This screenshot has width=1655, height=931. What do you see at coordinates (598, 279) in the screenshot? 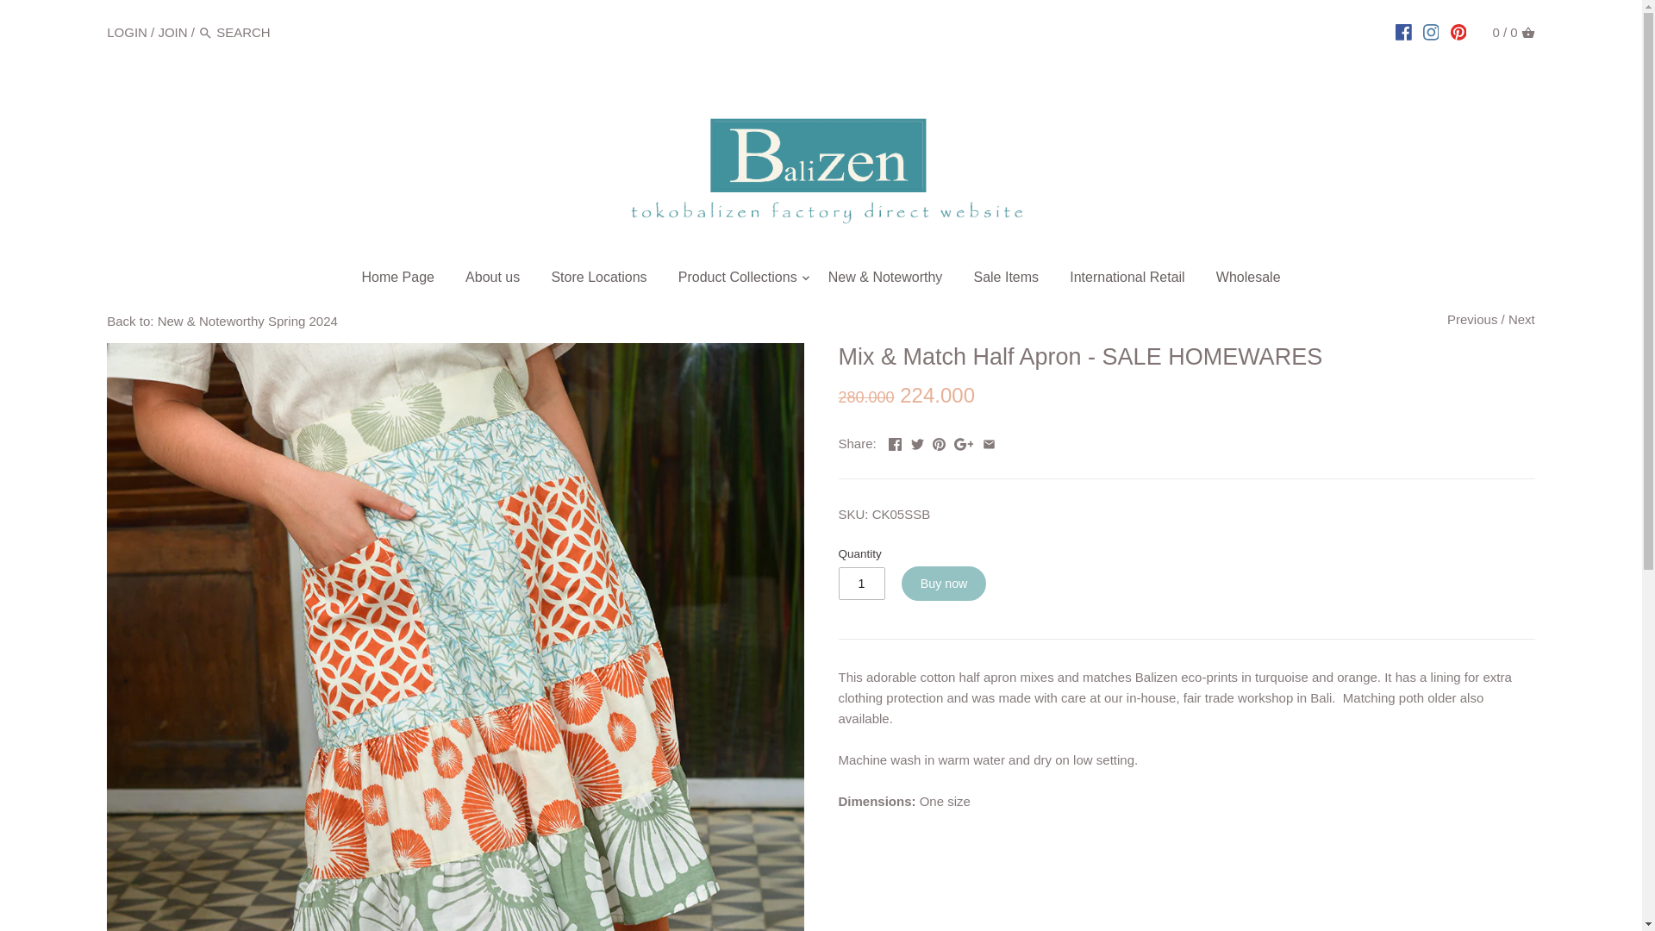
I see `Store Locations` at bounding box center [598, 279].